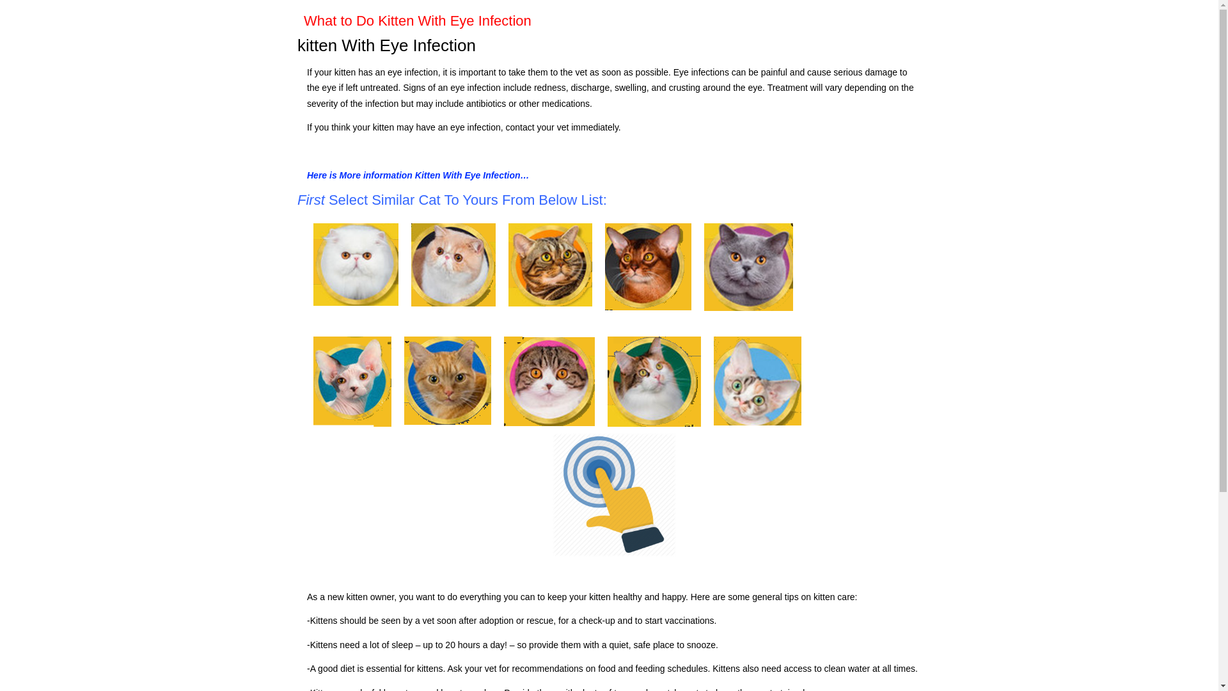  Describe the element at coordinates (549, 381) in the screenshot. I see `Cat 8` at that location.